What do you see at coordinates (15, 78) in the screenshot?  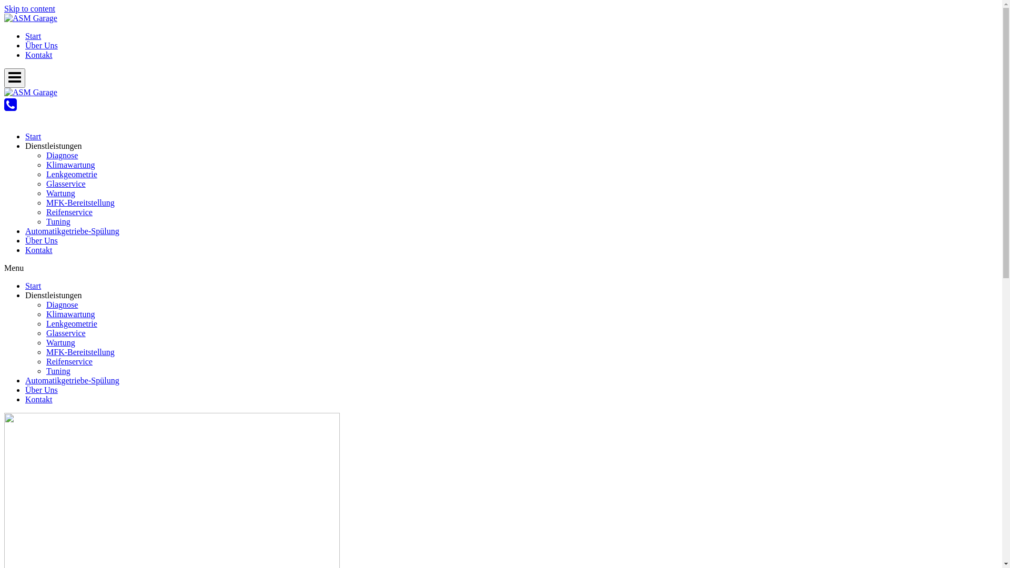 I see `Toggle Menu` at bounding box center [15, 78].